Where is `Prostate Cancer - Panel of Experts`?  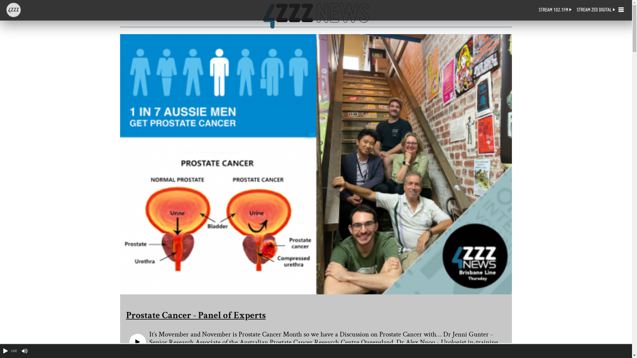 Prostate Cancer - Panel of Experts is located at coordinates (316, 315).